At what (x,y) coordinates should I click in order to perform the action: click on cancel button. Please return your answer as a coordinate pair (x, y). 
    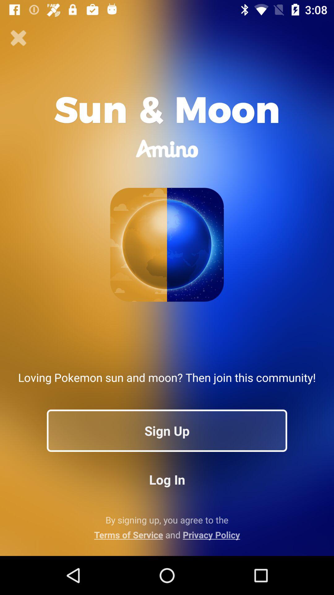
    Looking at the image, I should click on (19, 38).